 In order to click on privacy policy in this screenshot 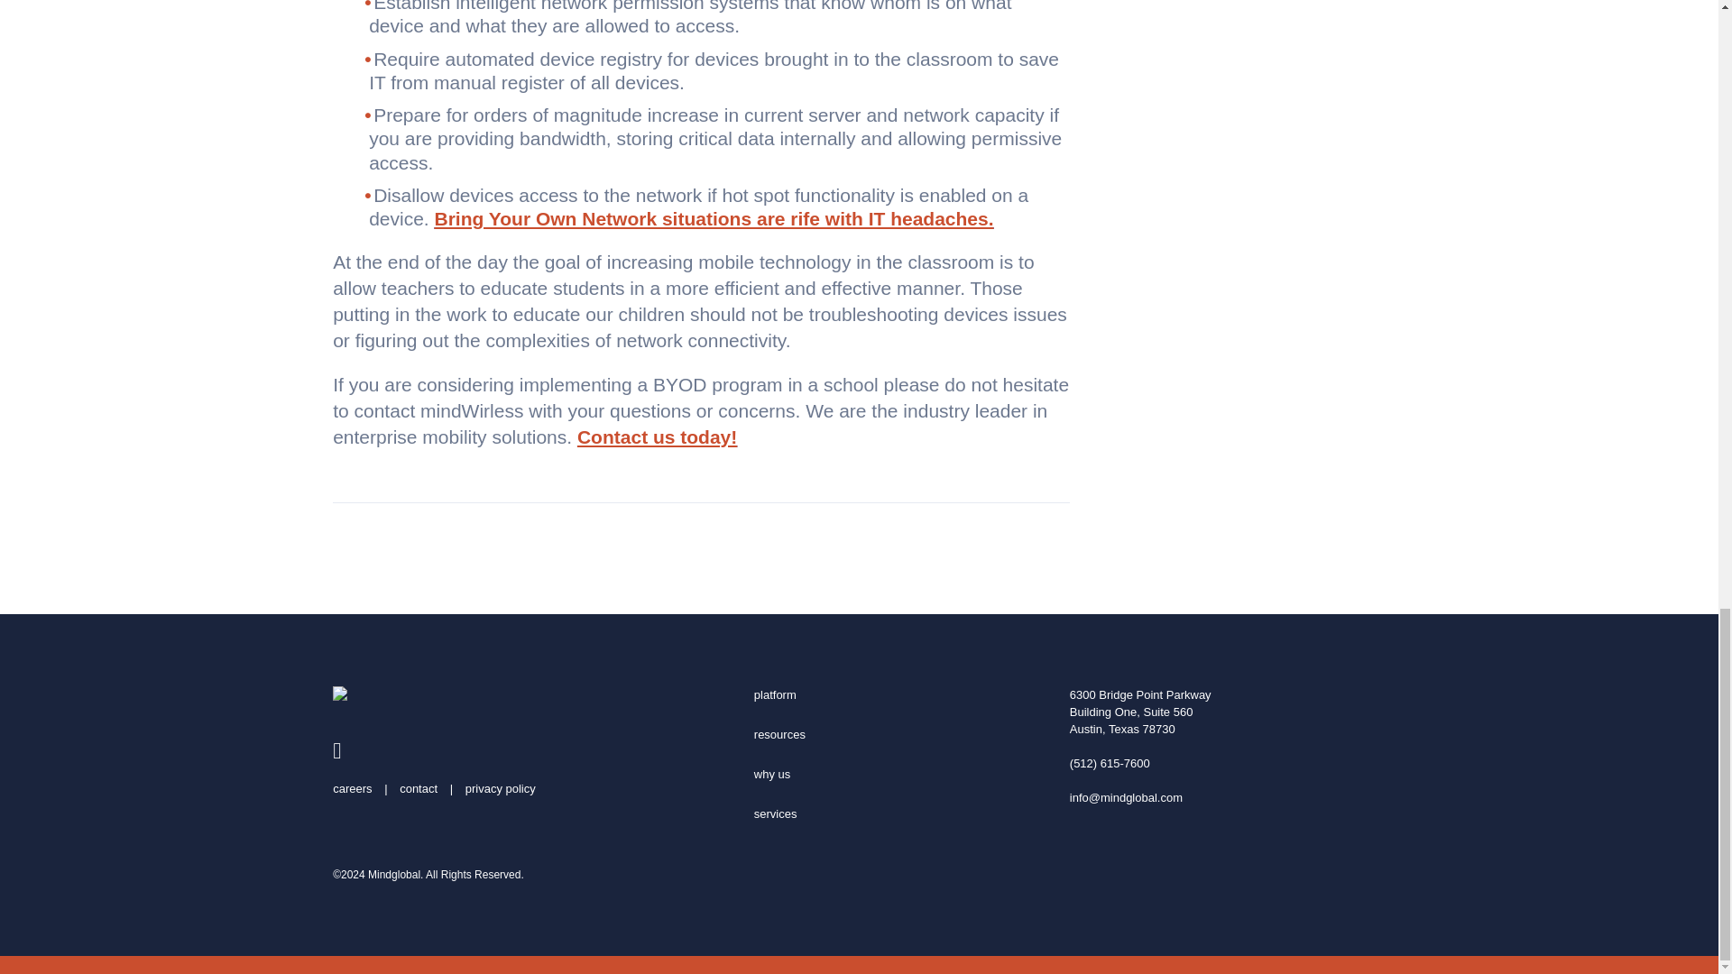, I will do `click(500, 788)`.